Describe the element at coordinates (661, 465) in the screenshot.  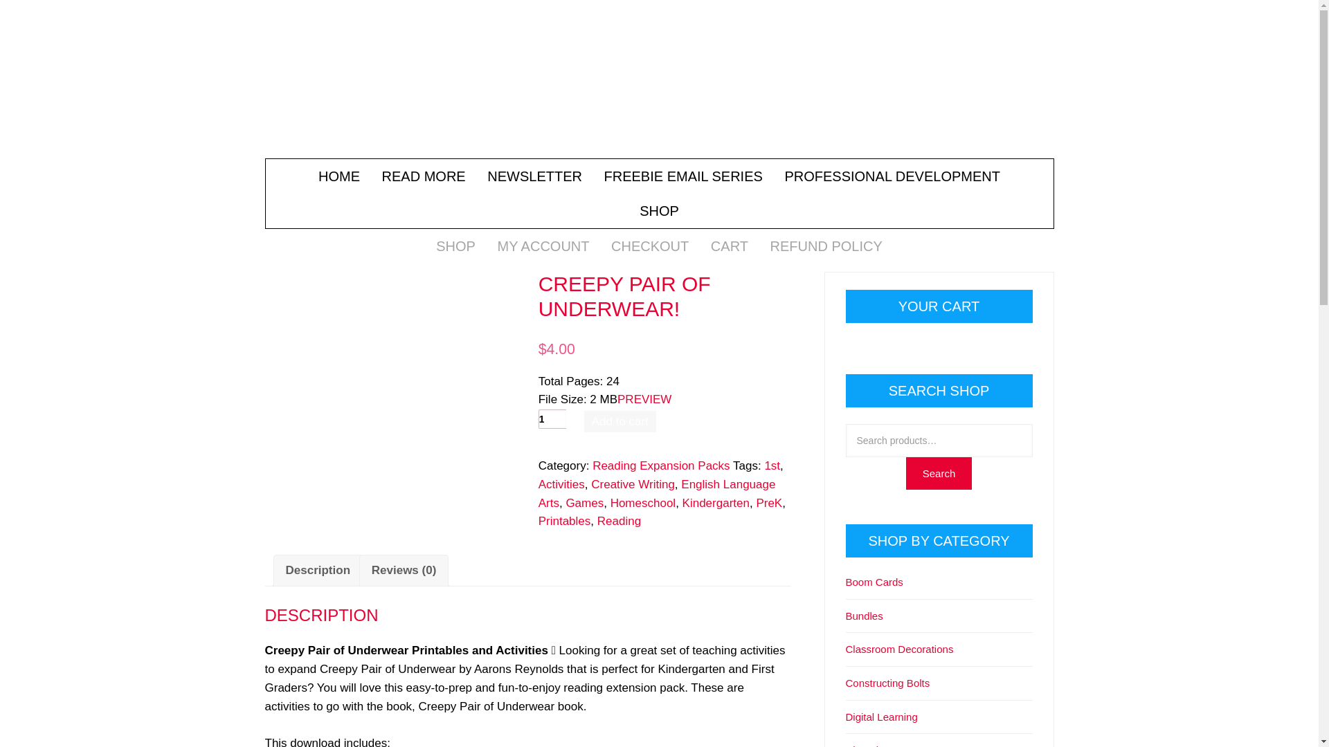
I see `Reading Expansion Packs` at that location.